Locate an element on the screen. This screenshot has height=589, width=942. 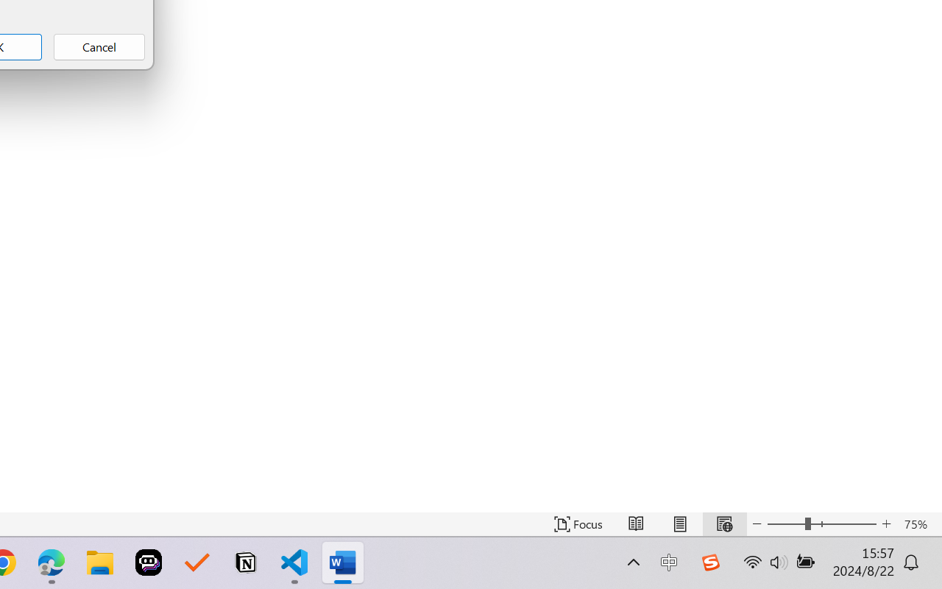
Zoom Out is located at coordinates (786, 524).